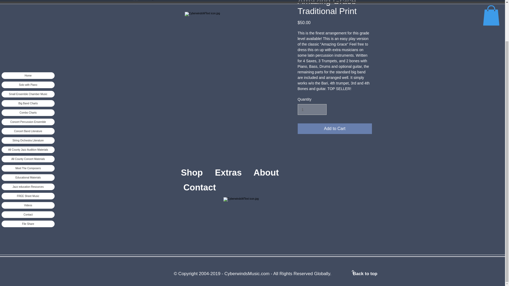 This screenshot has width=509, height=286. I want to click on Contact, so click(199, 187).